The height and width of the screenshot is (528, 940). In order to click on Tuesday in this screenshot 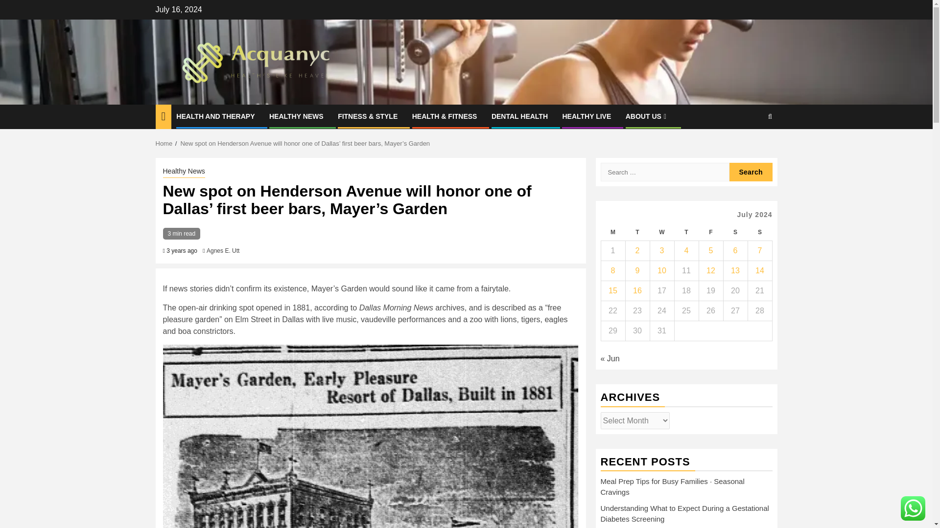, I will do `click(637, 232)`.